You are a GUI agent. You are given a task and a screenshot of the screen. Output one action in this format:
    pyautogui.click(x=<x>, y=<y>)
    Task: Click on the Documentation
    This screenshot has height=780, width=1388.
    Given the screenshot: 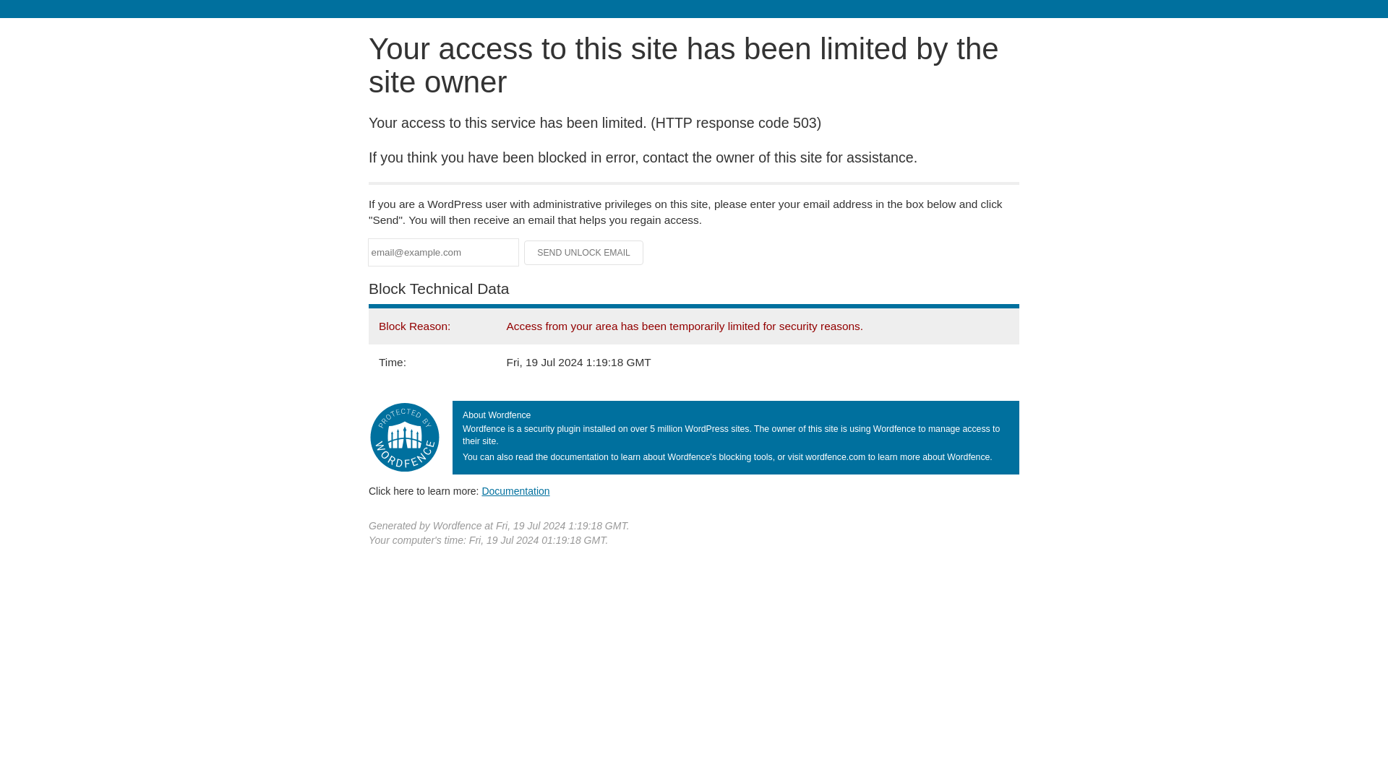 What is the action you would take?
    pyautogui.click(x=515, y=490)
    